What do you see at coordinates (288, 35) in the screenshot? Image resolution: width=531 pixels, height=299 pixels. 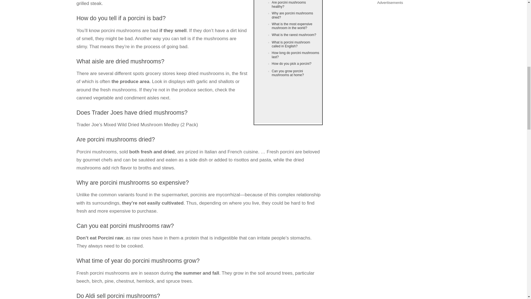 I see `What is the rarest mushroom?` at bounding box center [288, 35].